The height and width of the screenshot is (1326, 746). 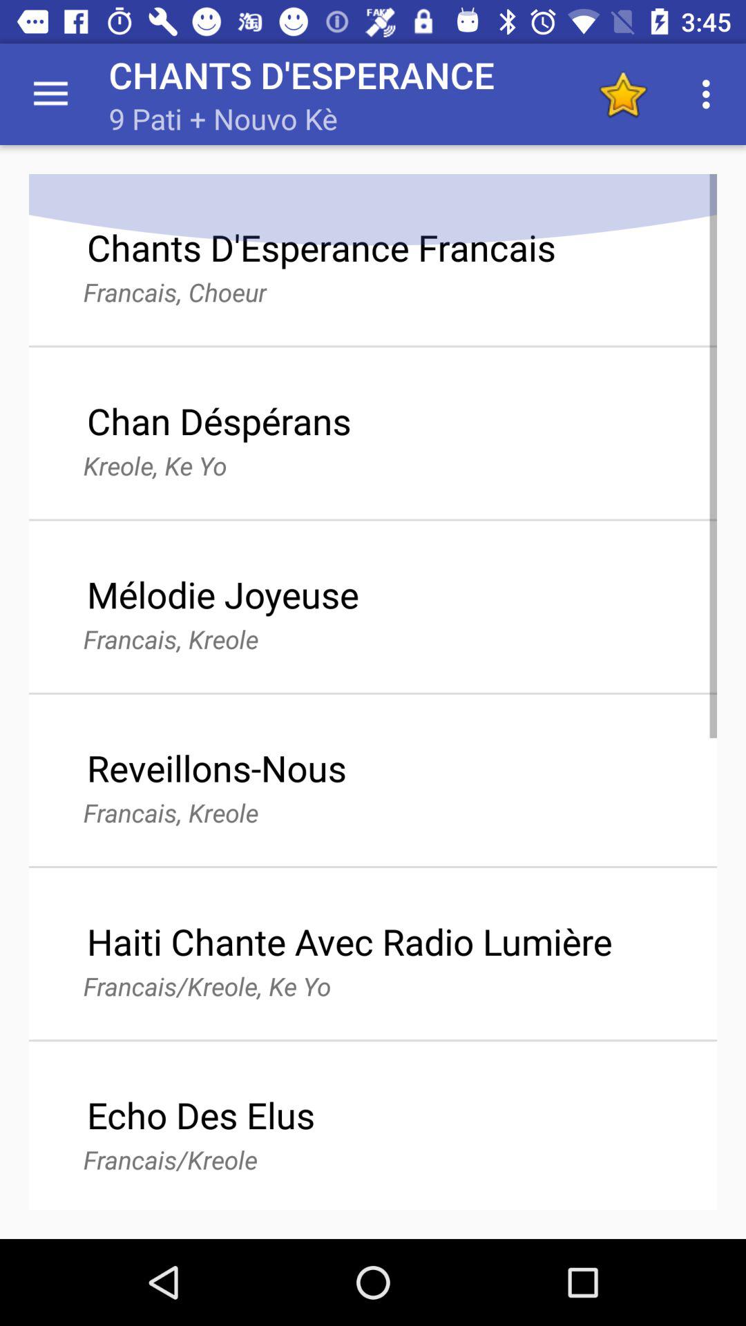 What do you see at coordinates (200, 1115) in the screenshot?
I see `turn off the icon below the francais kreole ke` at bounding box center [200, 1115].